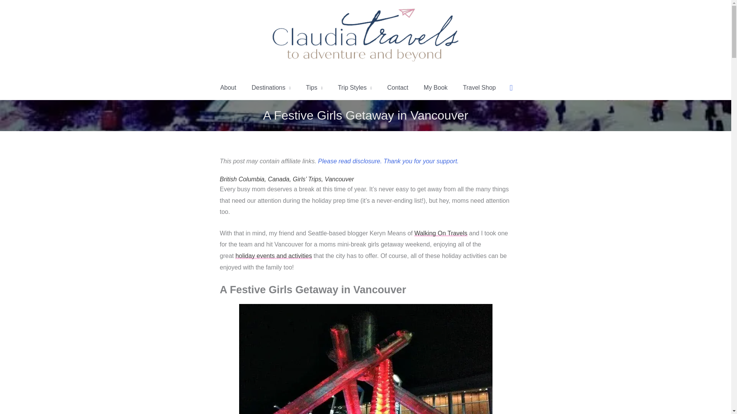 This screenshot has width=737, height=414. What do you see at coordinates (271, 87) in the screenshot?
I see `Destinations` at bounding box center [271, 87].